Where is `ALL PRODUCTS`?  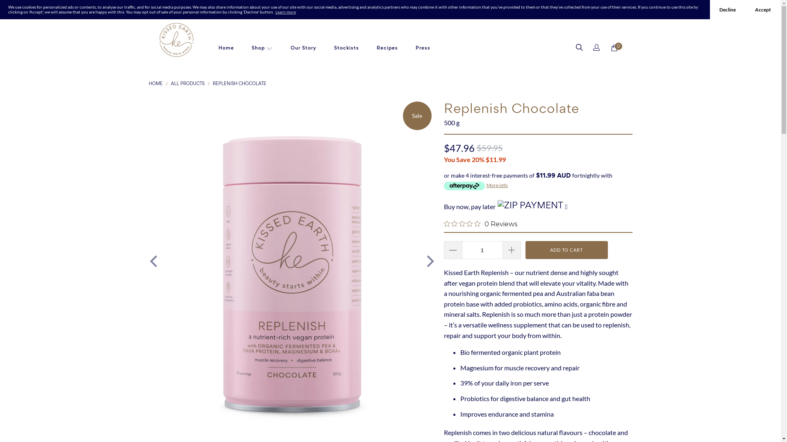
ALL PRODUCTS is located at coordinates (187, 83).